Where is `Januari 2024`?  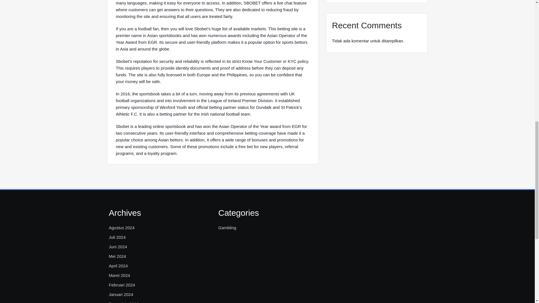
Januari 2024 is located at coordinates (121, 294).